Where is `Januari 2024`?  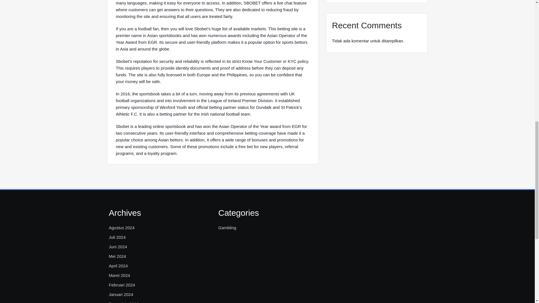
Januari 2024 is located at coordinates (121, 294).